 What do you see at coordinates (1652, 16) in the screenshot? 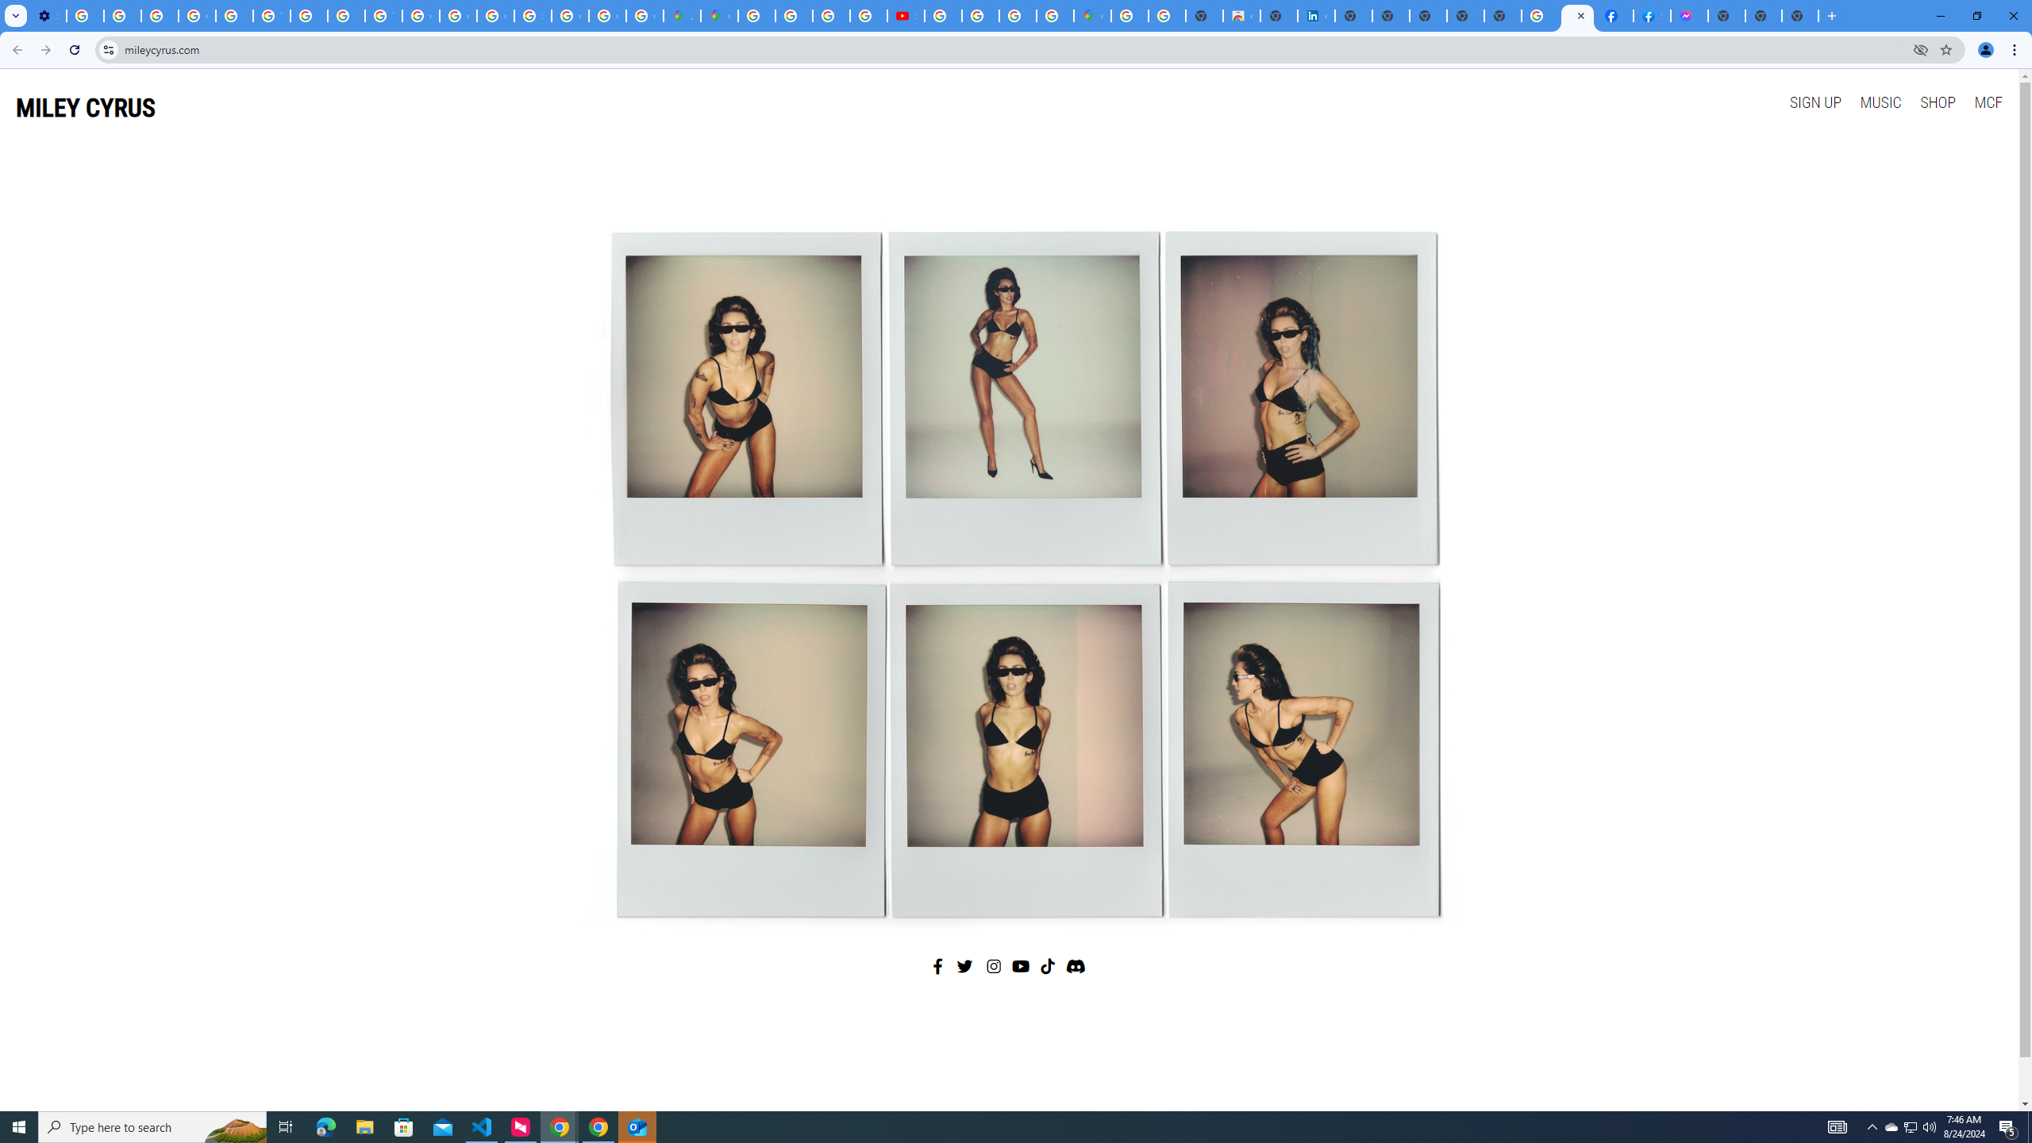
I see `Sign Up for Facebook` at bounding box center [1652, 16].